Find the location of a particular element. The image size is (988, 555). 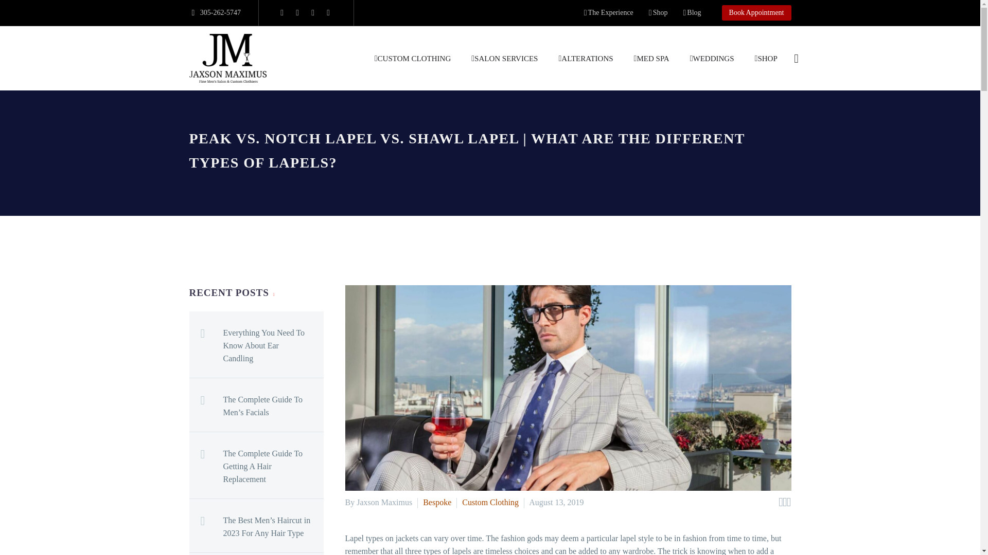

Shop is located at coordinates (658, 12).